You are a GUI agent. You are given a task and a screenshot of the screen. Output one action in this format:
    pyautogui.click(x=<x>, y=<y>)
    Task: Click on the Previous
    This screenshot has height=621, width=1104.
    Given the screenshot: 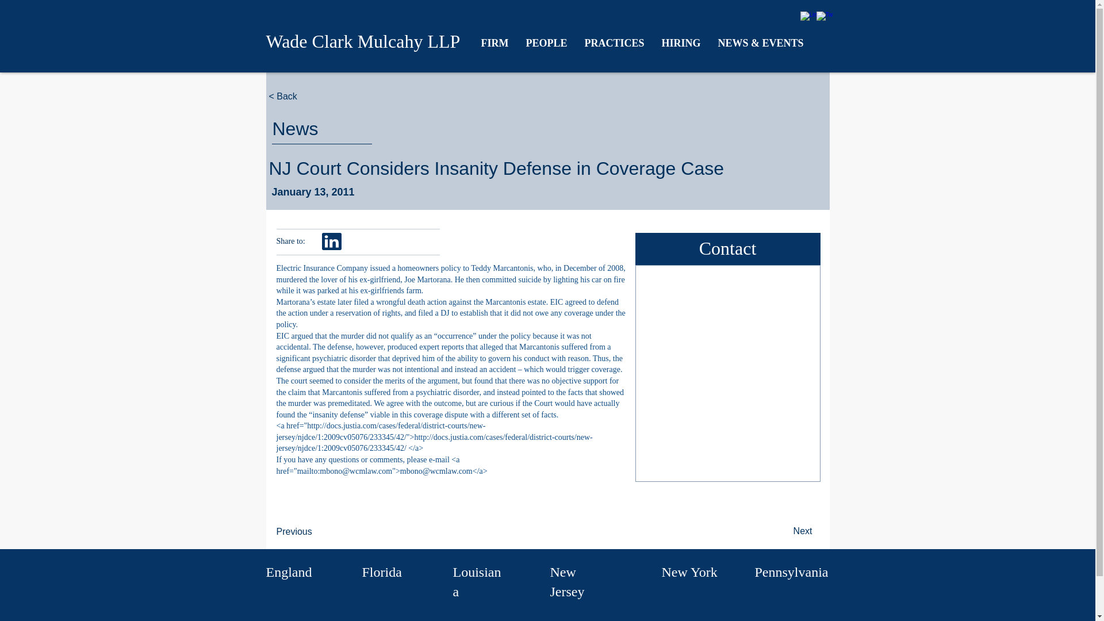 What is the action you would take?
    pyautogui.click(x=314, y=532)
    